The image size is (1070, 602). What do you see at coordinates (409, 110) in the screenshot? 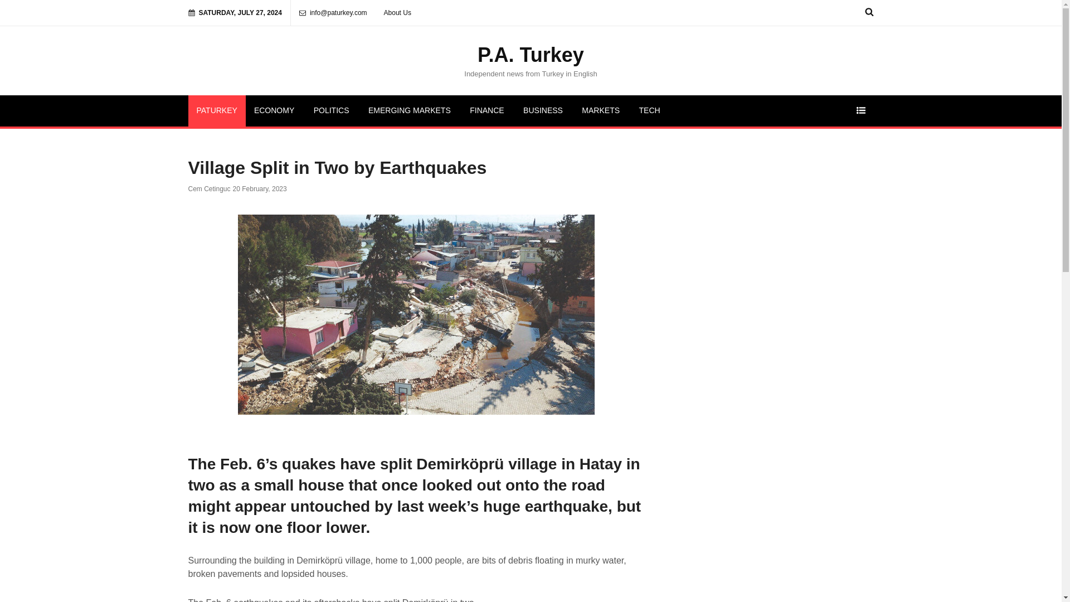
I see `EMERGING MARKETS` at bounding box center [409, 110].